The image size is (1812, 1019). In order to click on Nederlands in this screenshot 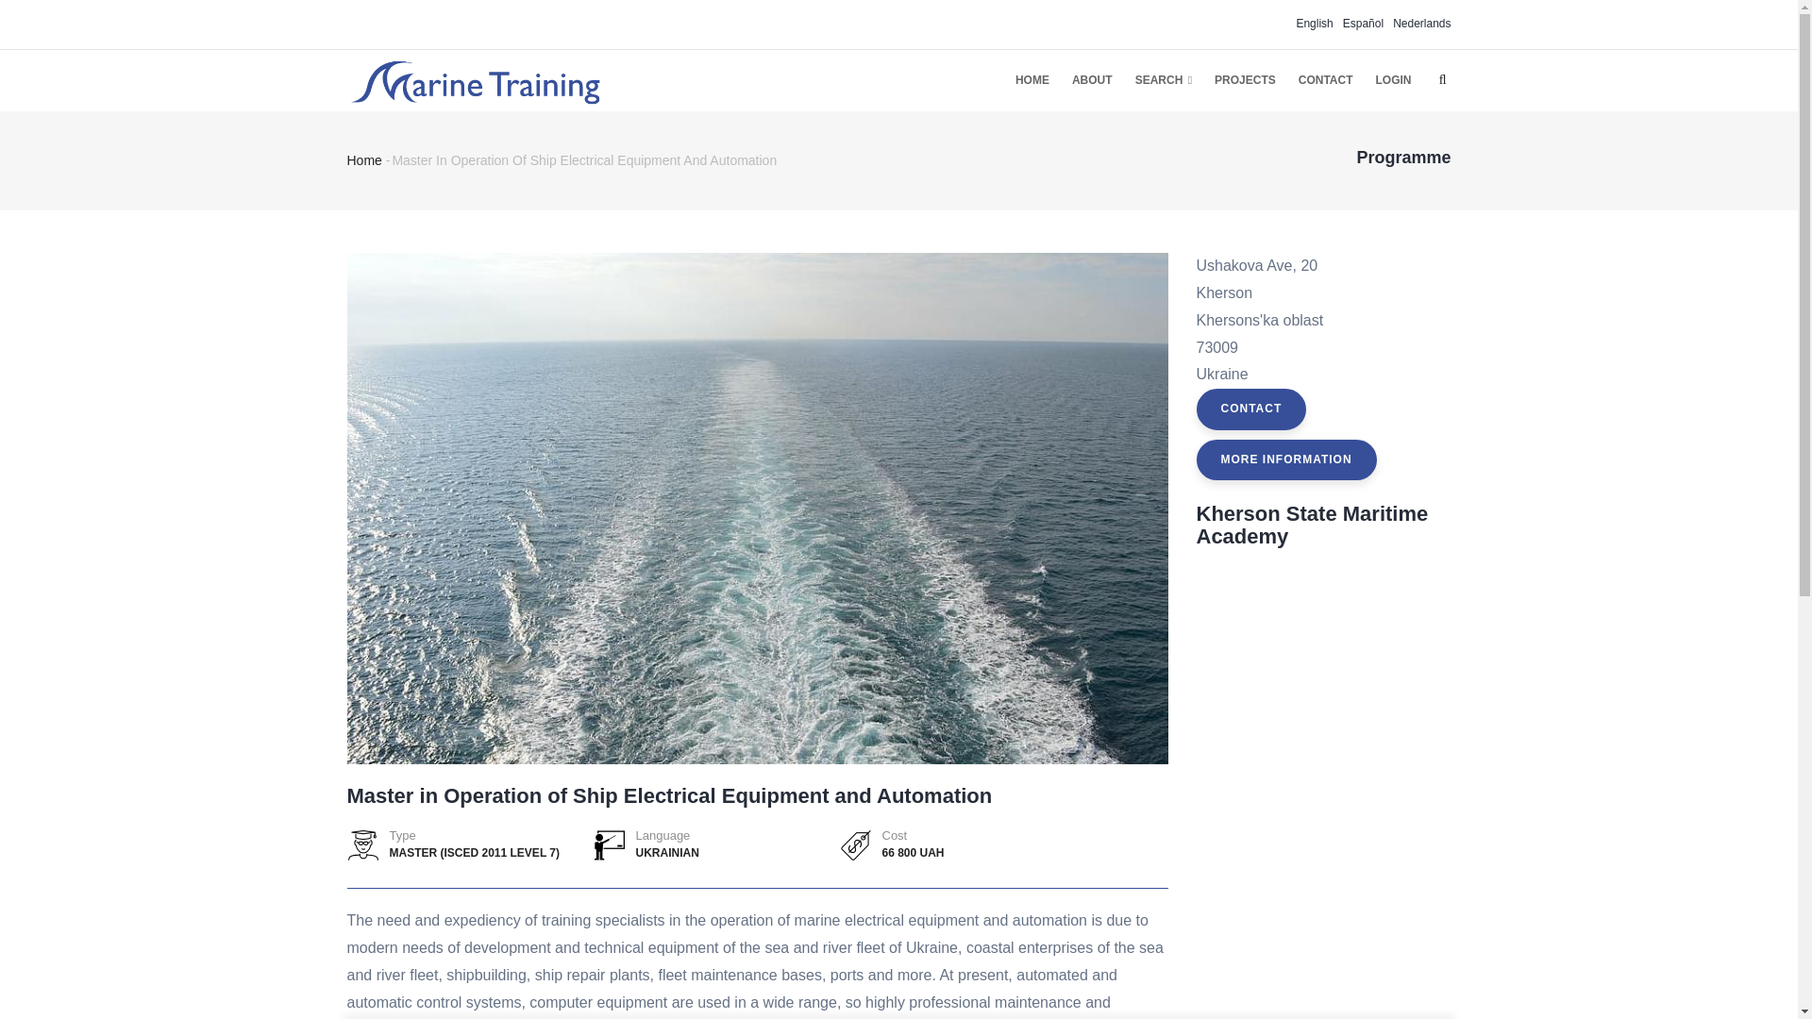, I will do `click(1421, 24)`.